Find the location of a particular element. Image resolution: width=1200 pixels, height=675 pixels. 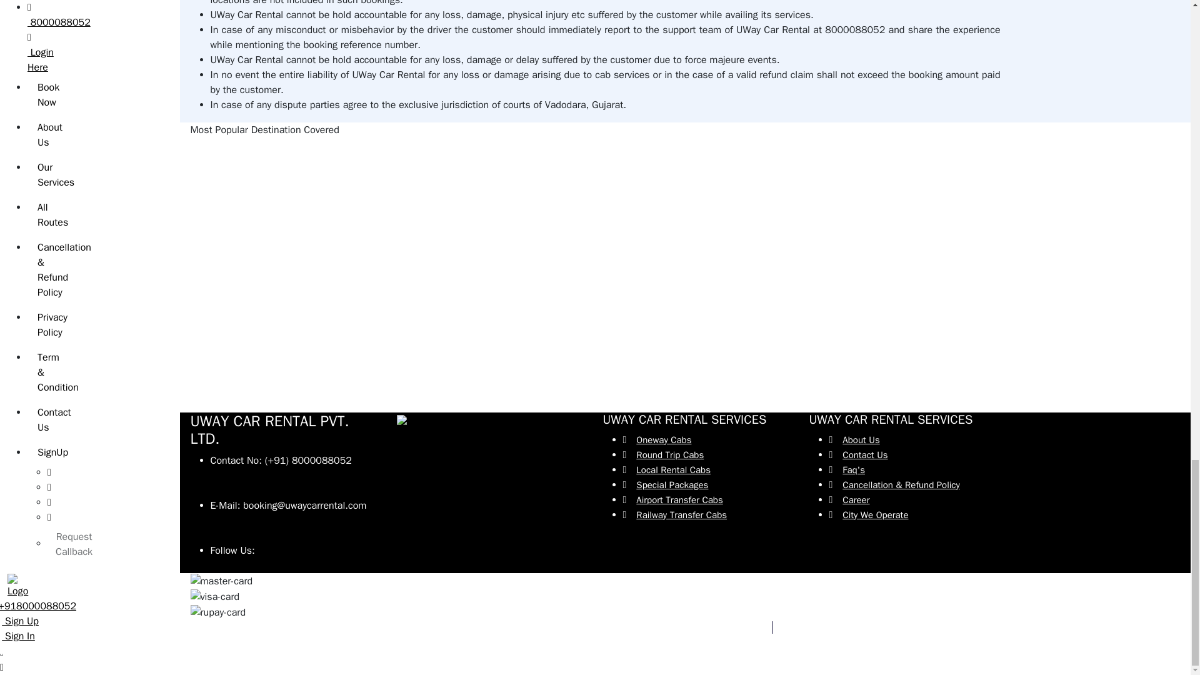

Outstation Cabs in Mumbai is located at coordinates (457, 150).